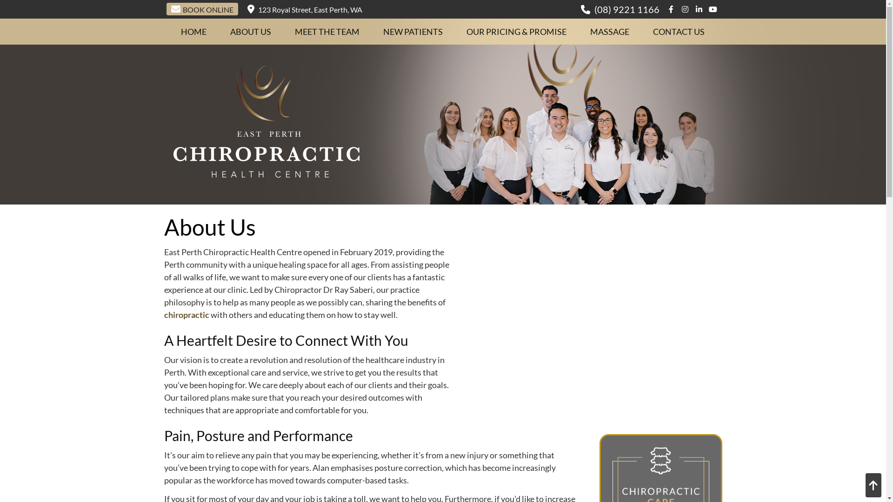 The height and width of the screenshot is (502, 893). Describe the element at coordinates (413, 32) in the screenshot. I see `NEW PATIENTS` at that location.